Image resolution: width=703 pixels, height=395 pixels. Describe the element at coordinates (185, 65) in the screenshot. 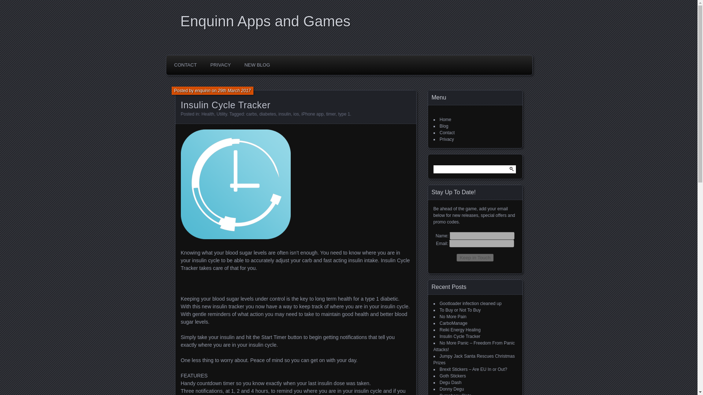

I see `CONTACT` at that location.